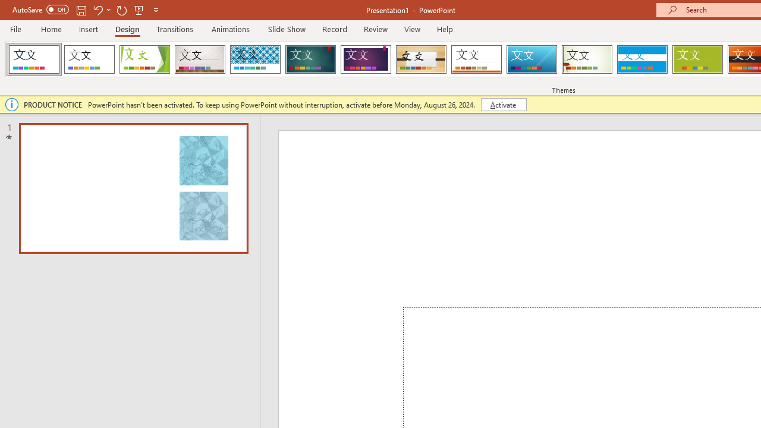 The image size is (761, 428). Describe the element at coordinates (6, 7) in the screenshot. I see `System` at that location.